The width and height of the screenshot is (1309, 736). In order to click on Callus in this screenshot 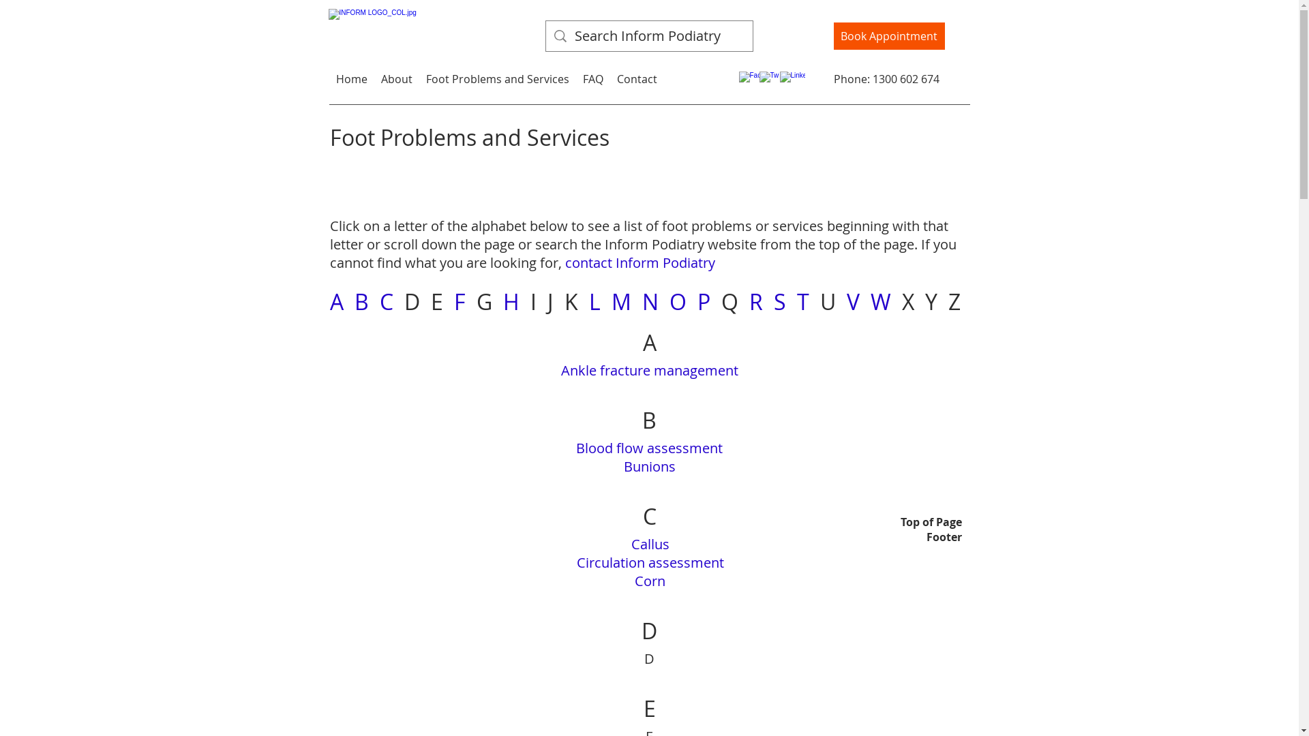, I will do `click(650, 544)`.